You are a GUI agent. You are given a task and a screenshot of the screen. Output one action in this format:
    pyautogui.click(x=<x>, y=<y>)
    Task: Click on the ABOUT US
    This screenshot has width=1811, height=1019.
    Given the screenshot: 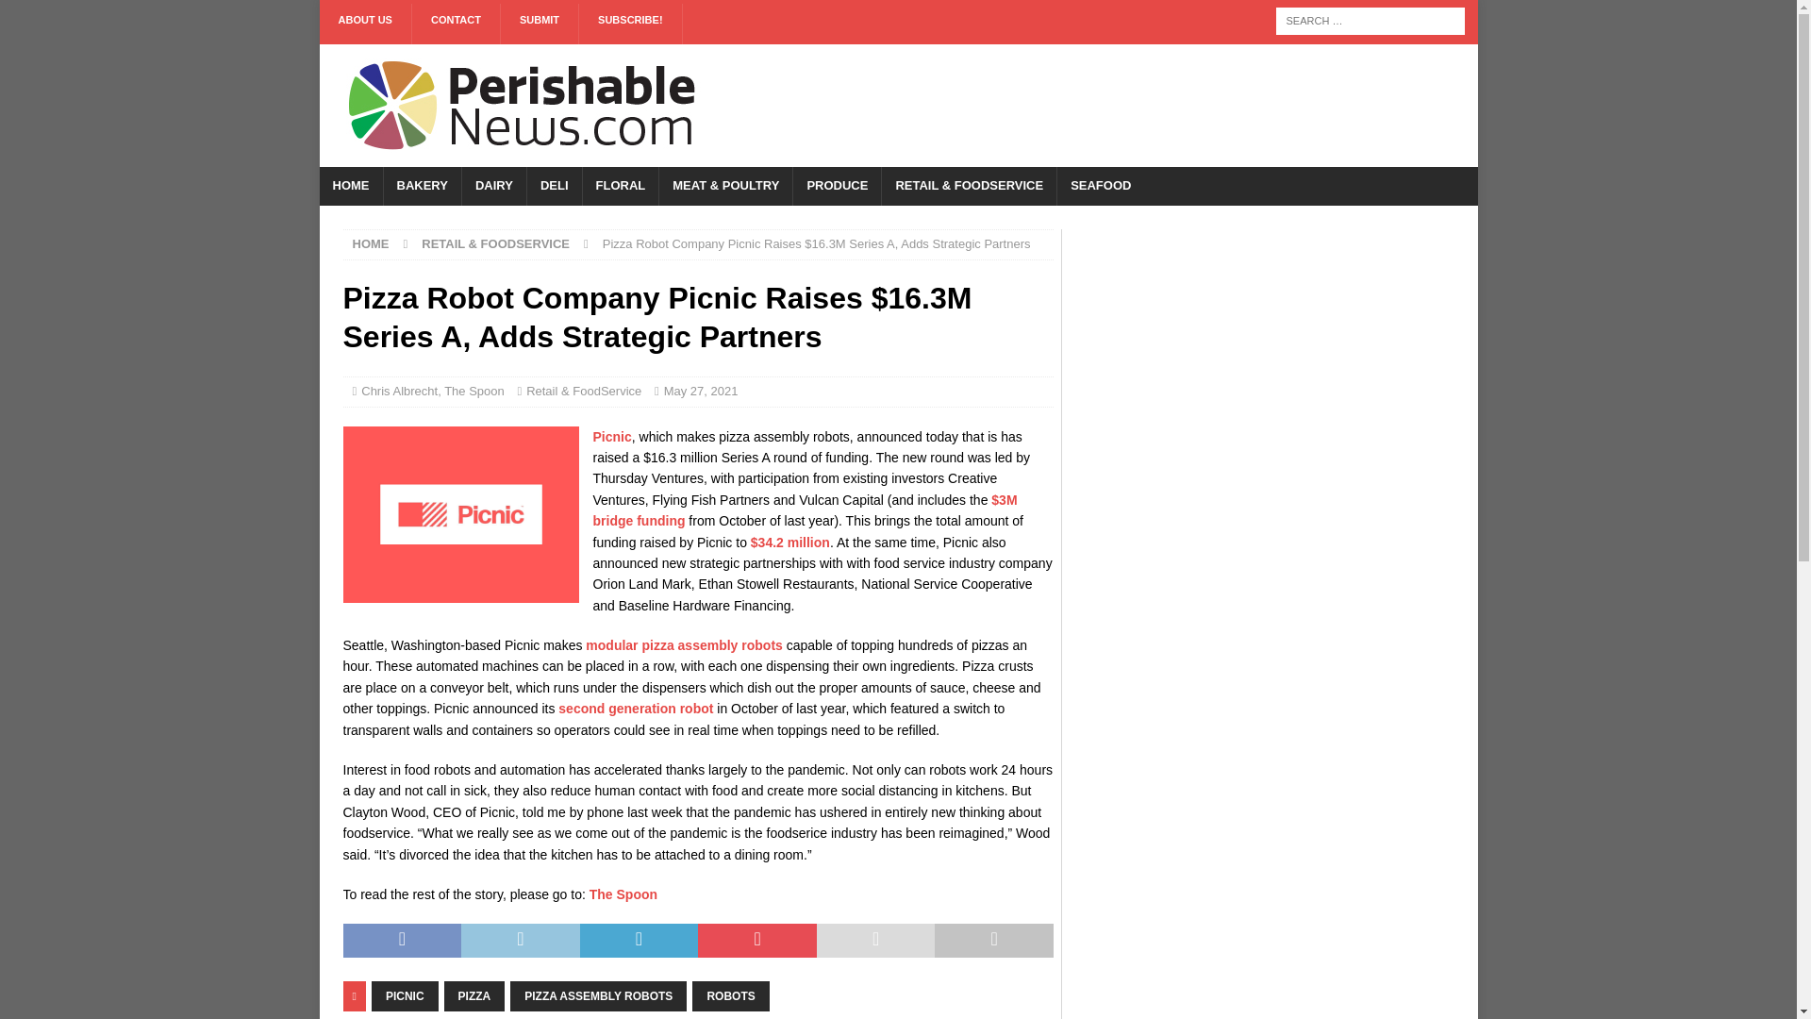 What is the action you would take?
    pyautogui.click(x=364, y=25)
    